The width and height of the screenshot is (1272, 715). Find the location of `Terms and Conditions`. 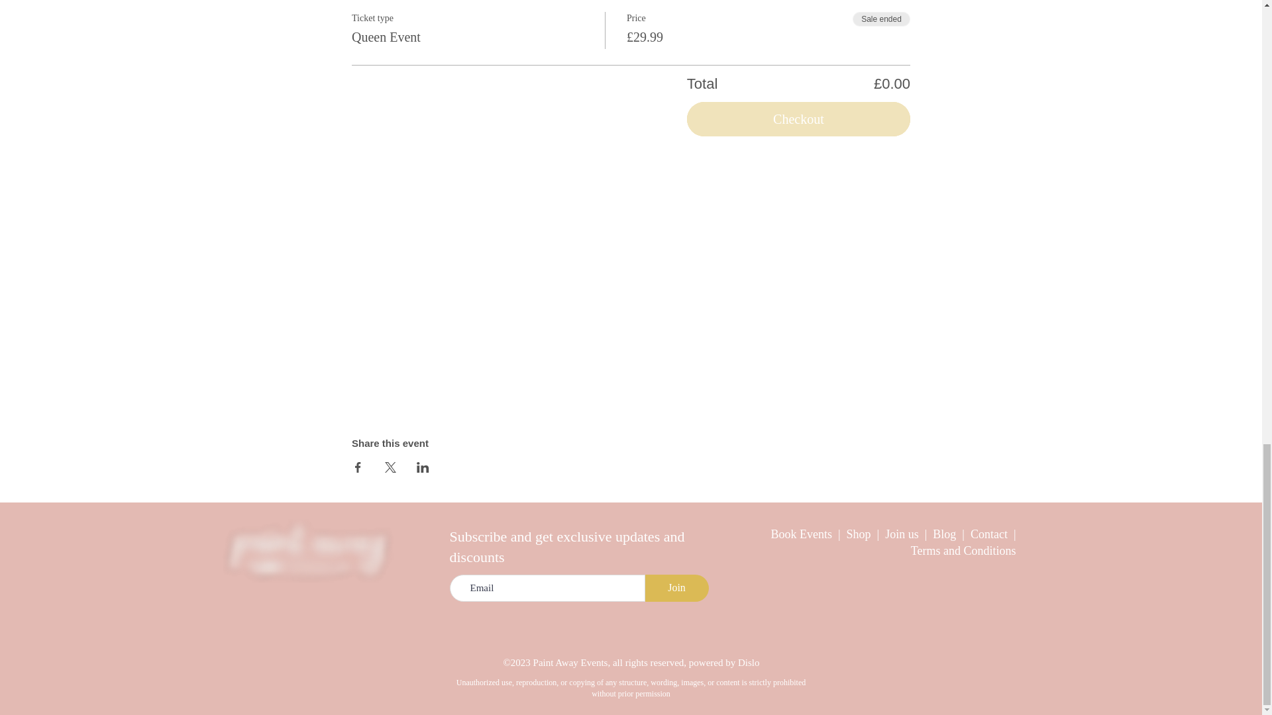

Terms and Conditions is located at coordinates (963, 551).